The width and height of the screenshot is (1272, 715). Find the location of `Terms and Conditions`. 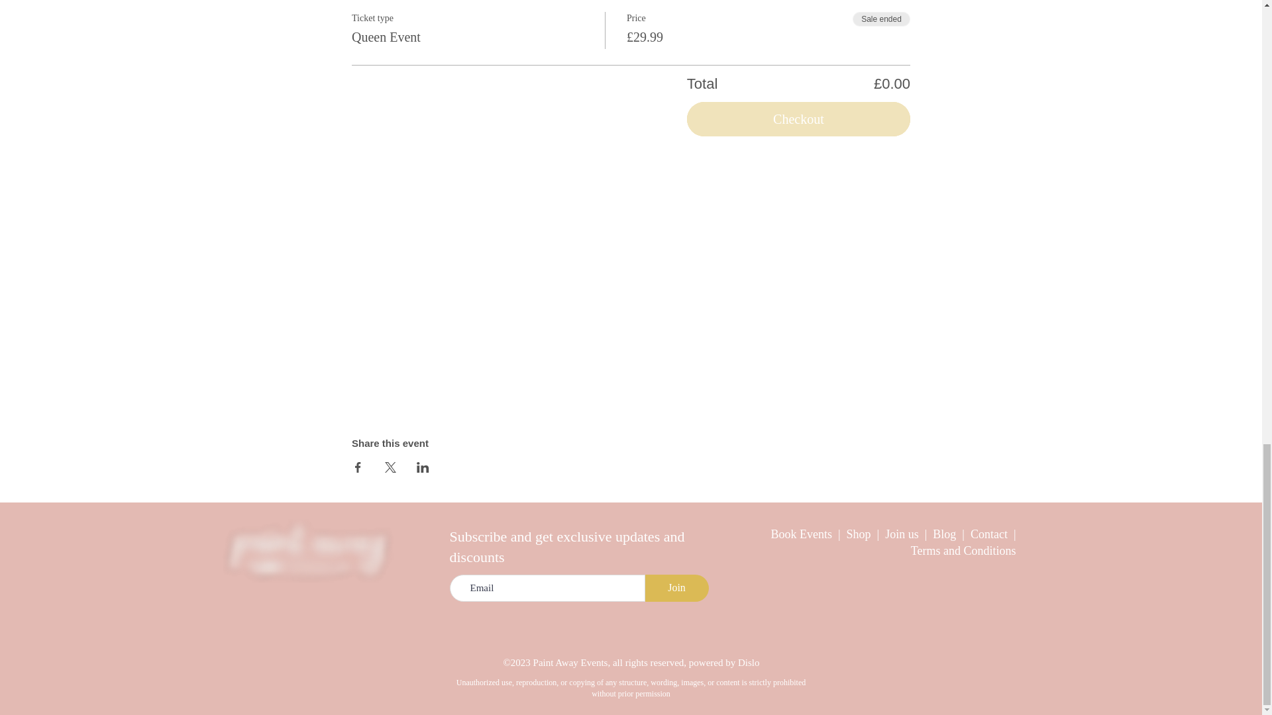

Terms and Conditions is located at coordinates (963, 551).